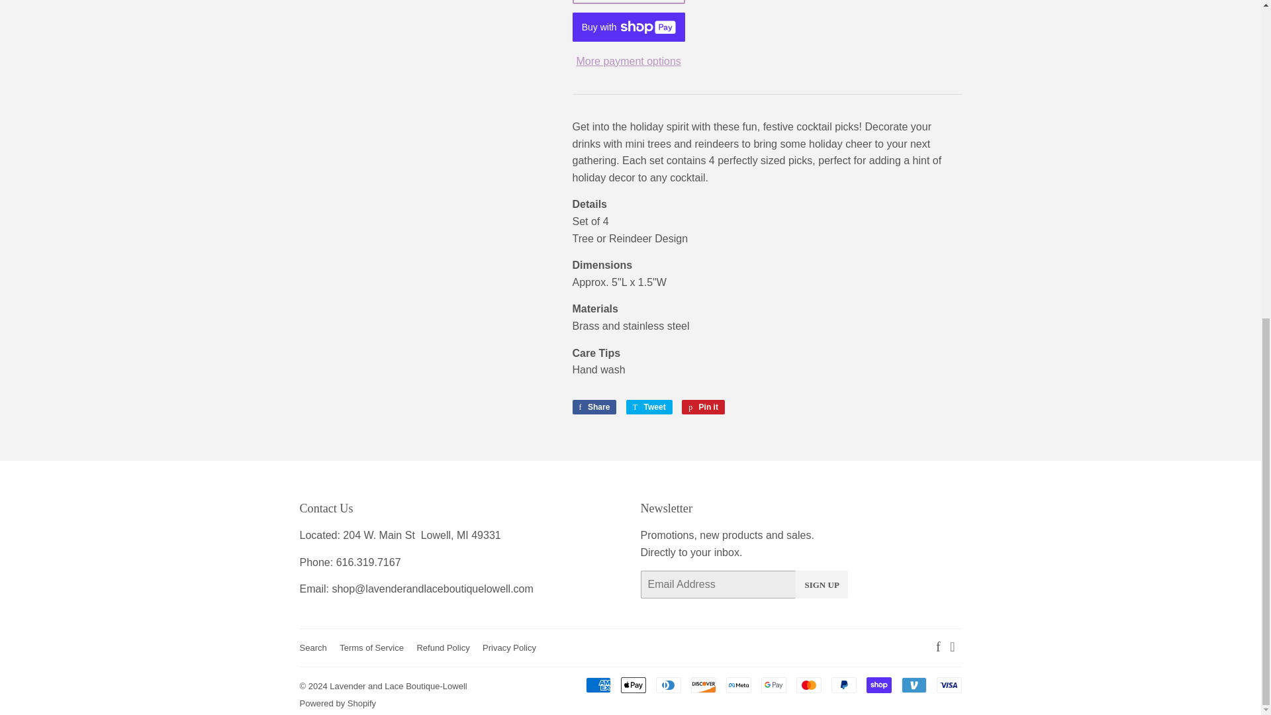 The height and width of the screenshot is (715, 1271). I want to click on Mastercard, so click(808, 685).